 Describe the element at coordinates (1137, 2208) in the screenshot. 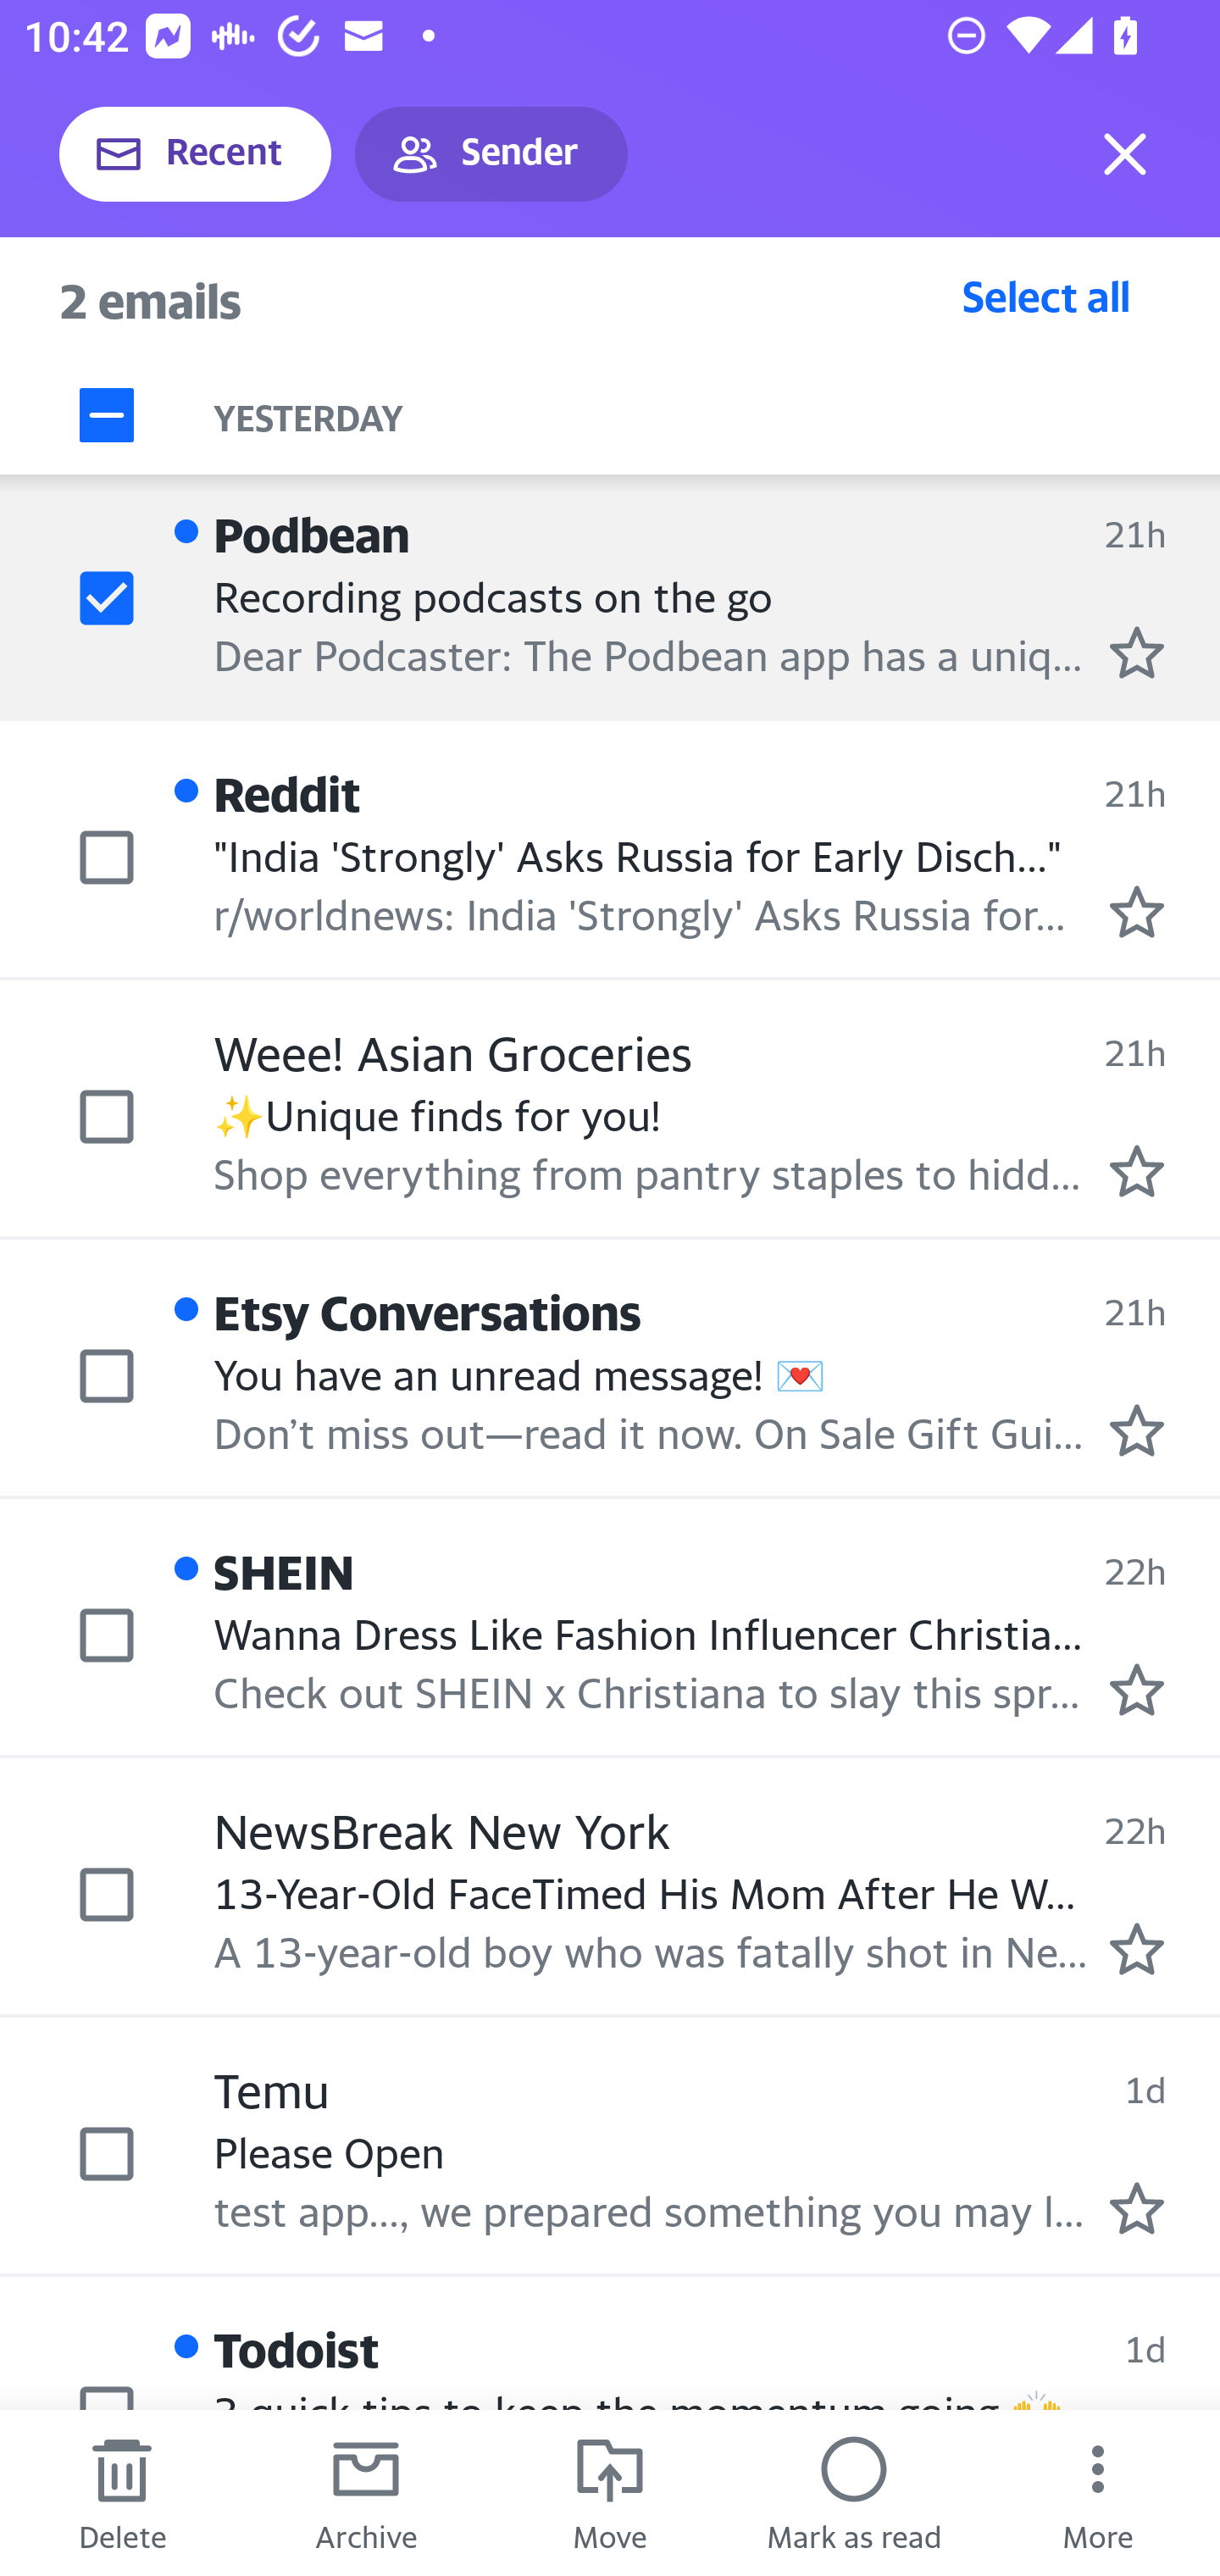

I see `Mark as starred.` at that location.